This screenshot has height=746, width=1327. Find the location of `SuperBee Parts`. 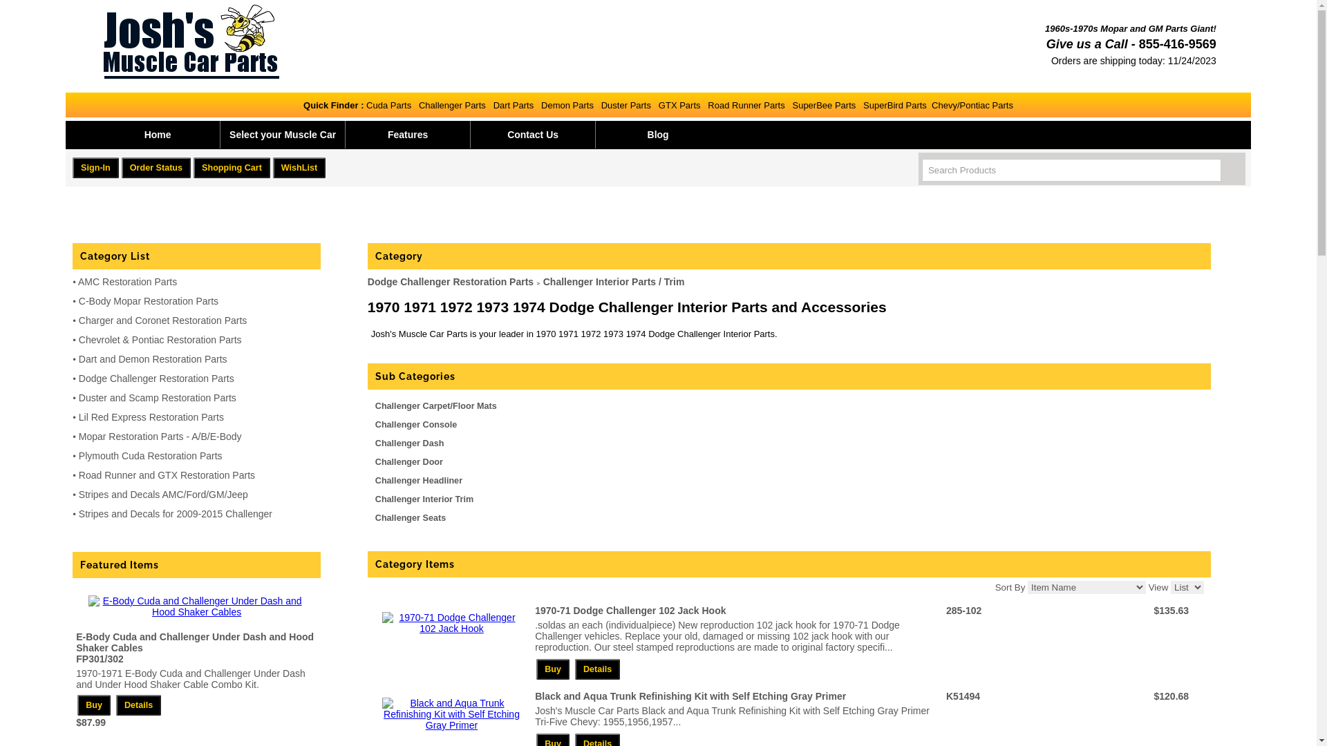

SuperBee Parts is located at coordinates (824, 105).